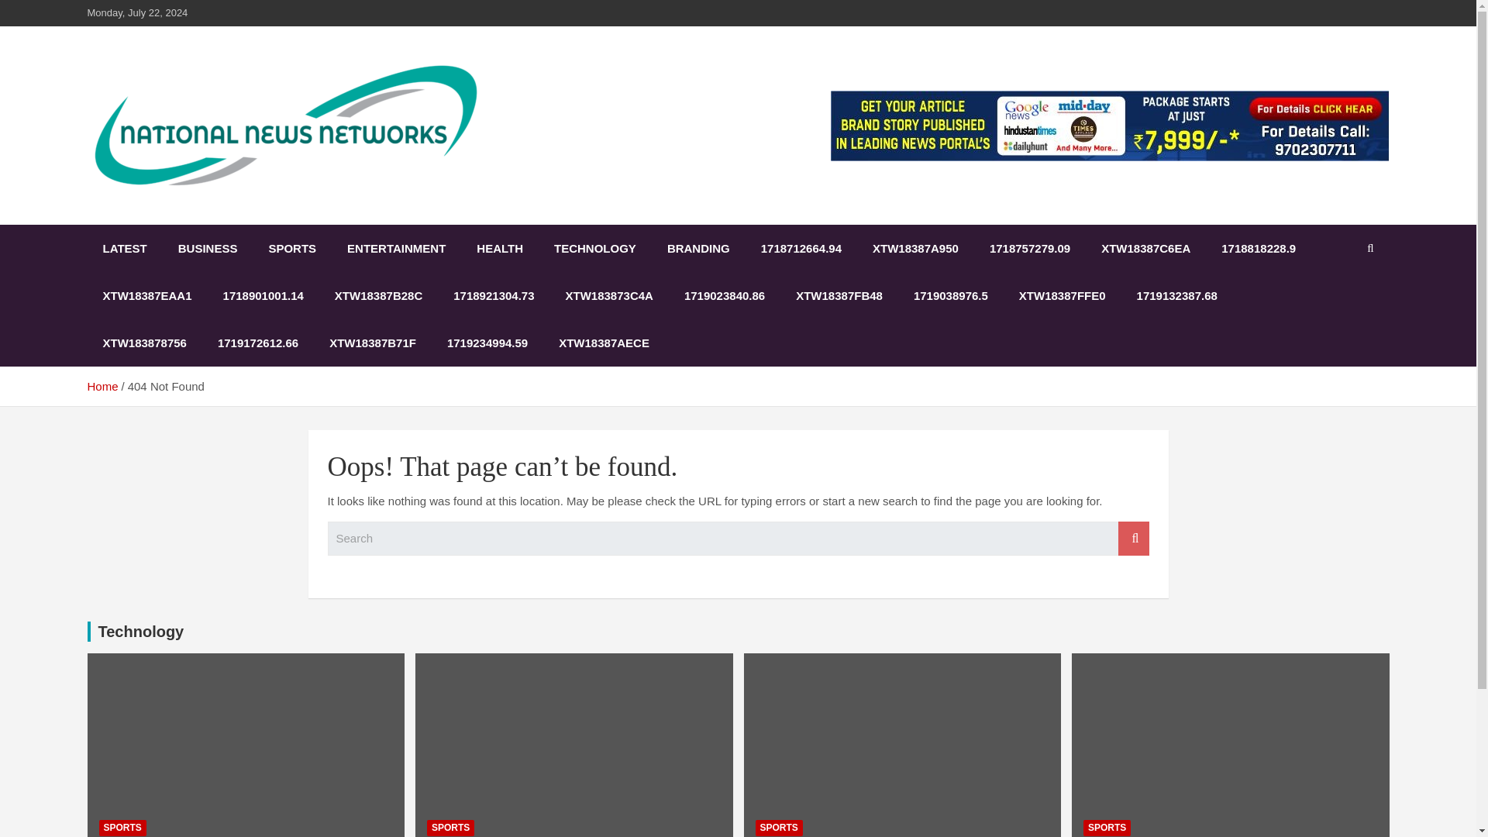 The width and height of the screenshot is (1488, 837). Describe the element at coordinates (604, 343) in the screenshot. I see `XTW18387AECE` at that location.